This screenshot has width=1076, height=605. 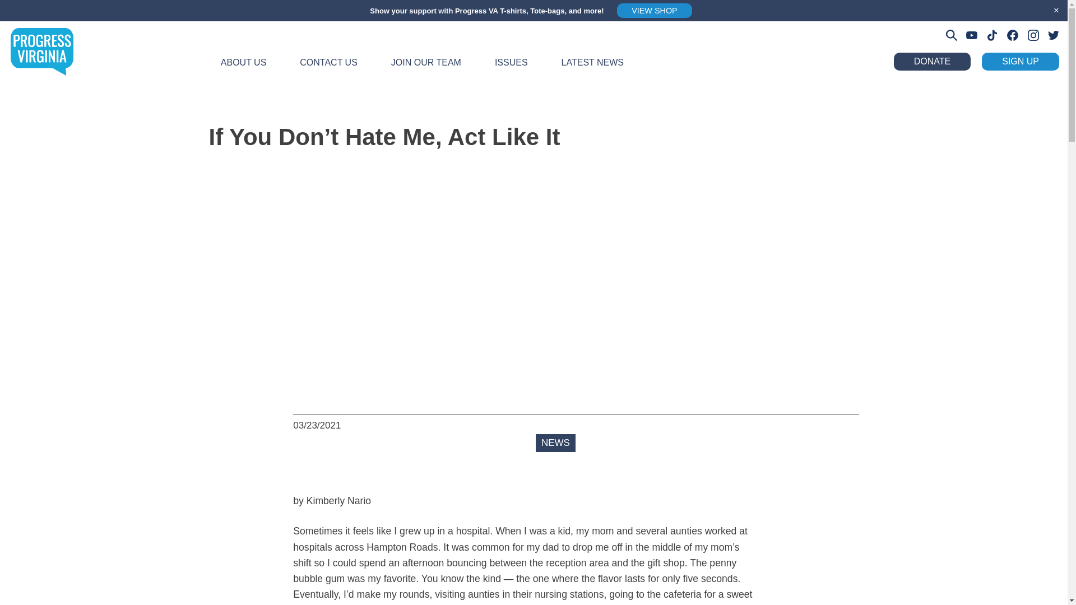 I want to click on SIGN UP, so click(x=1020, y=62).